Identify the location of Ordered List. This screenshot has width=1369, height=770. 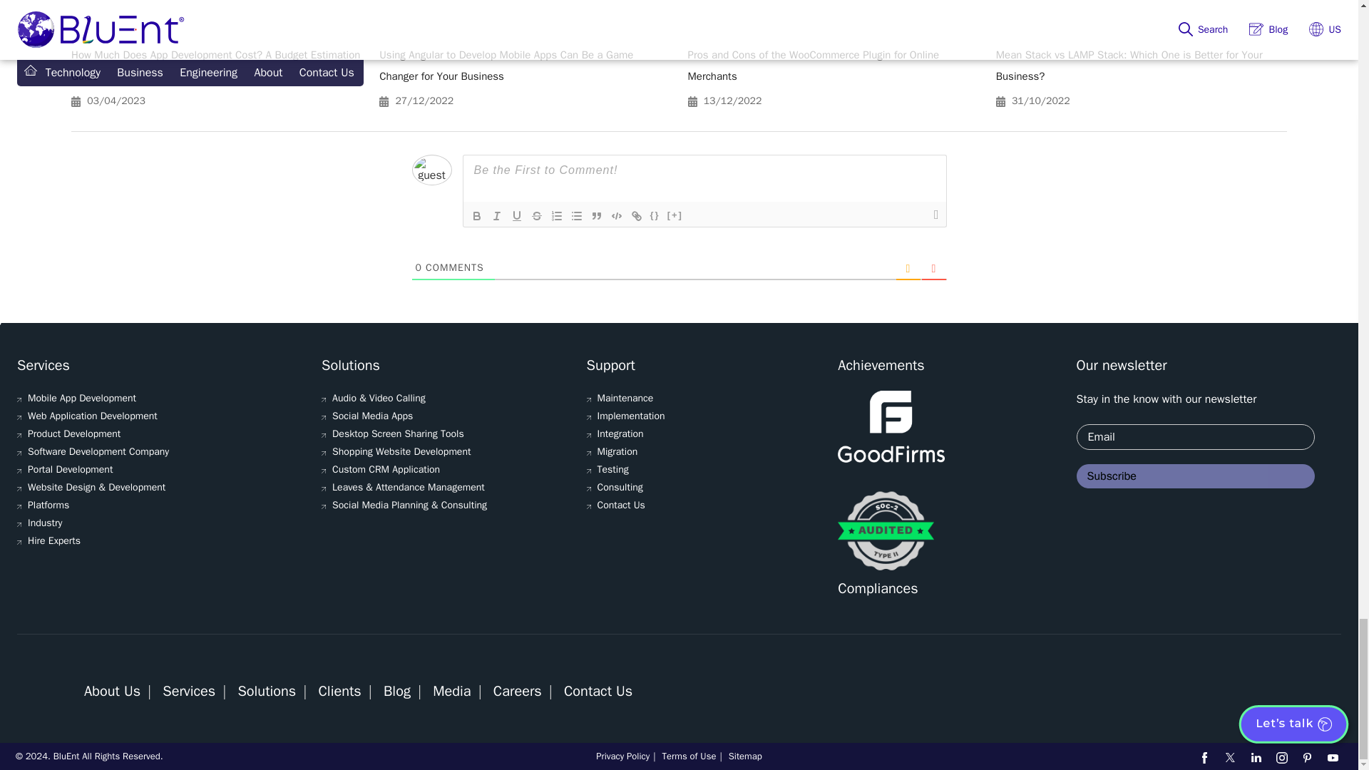
(556, 215).